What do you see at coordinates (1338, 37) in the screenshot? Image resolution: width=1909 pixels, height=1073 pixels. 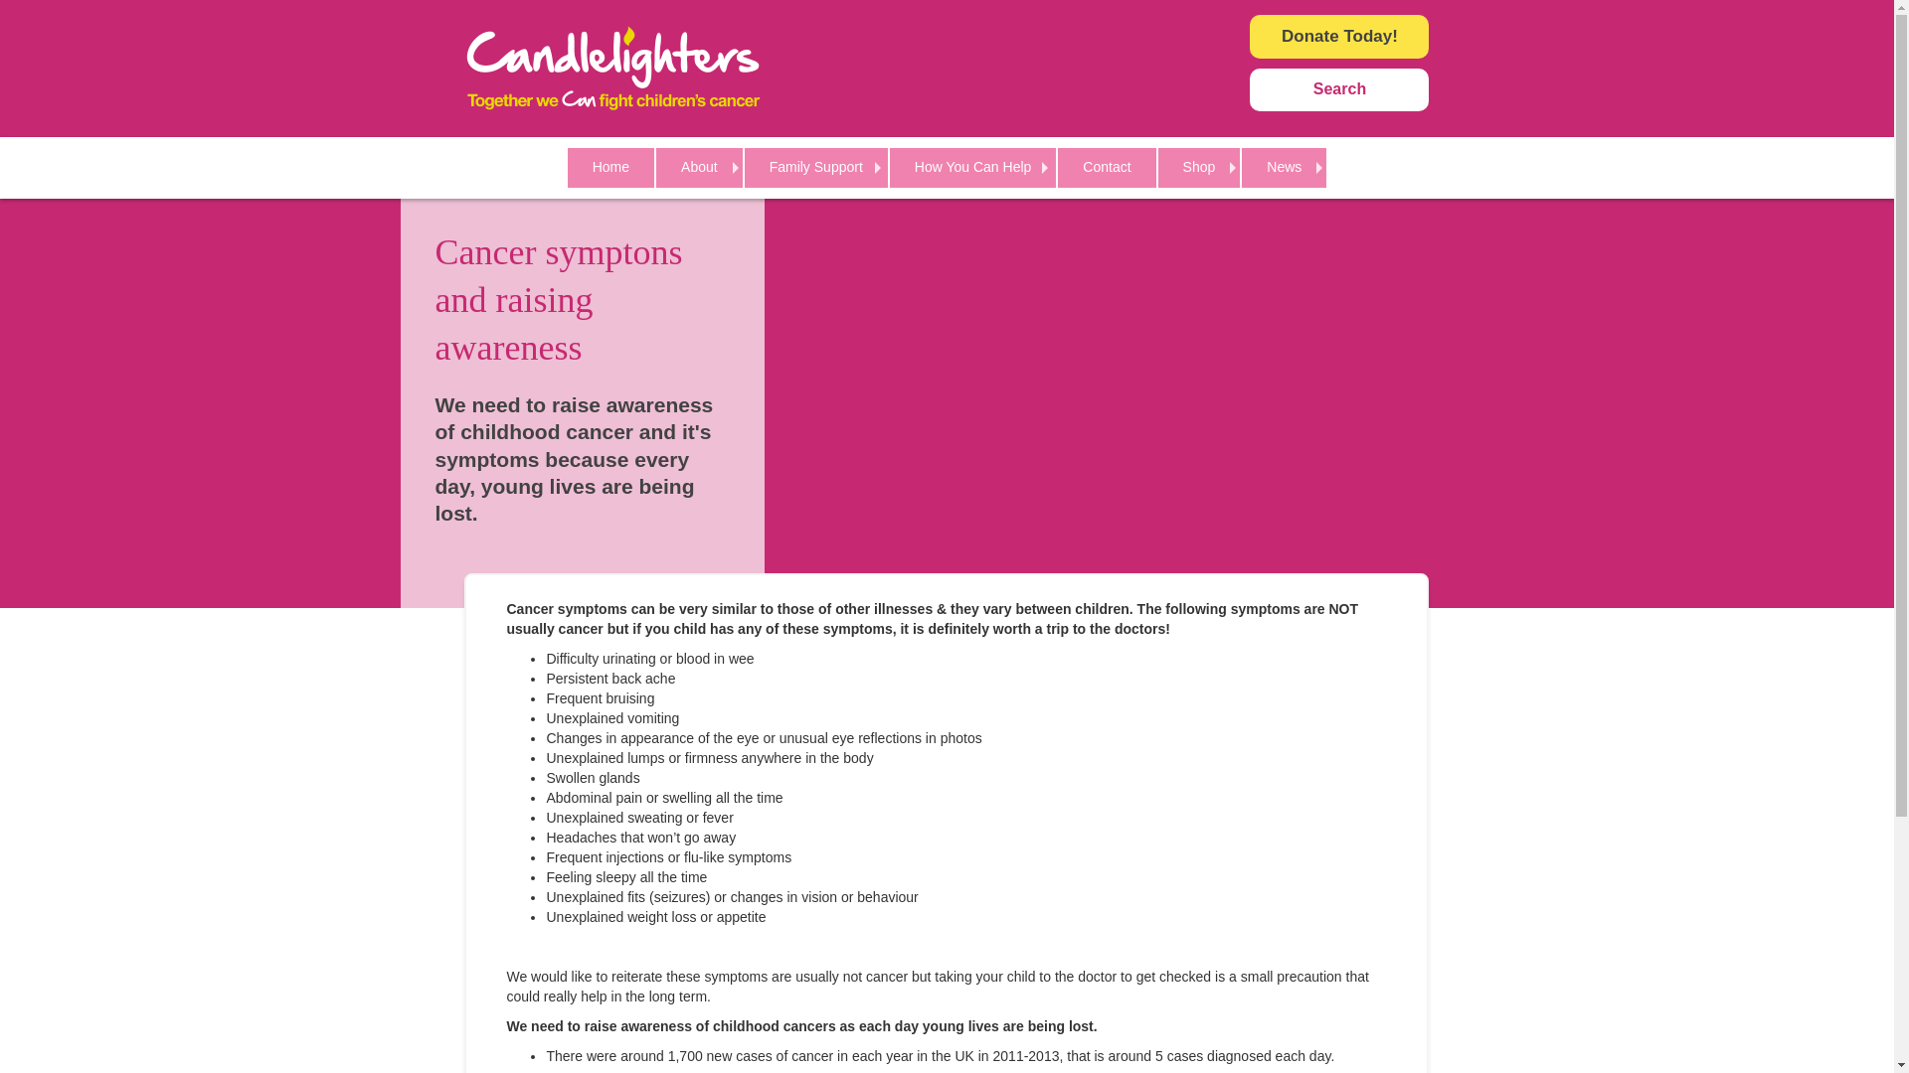 I see `Donate Today!` at bounding box center [1338, 37].